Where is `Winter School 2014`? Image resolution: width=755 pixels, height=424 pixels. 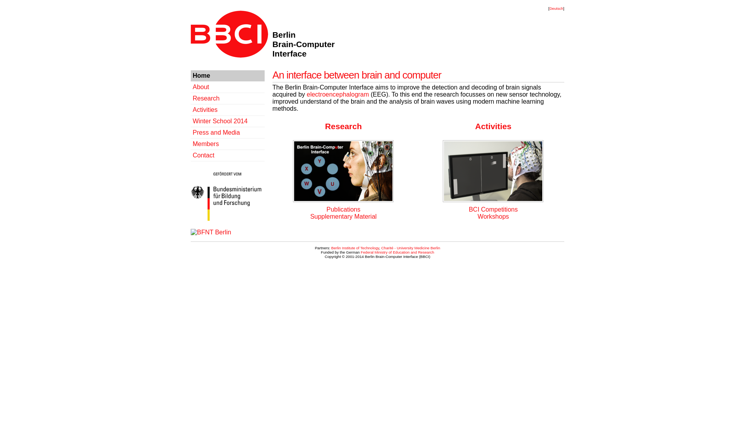
Winter School 2014 is located at coordinates (220, 121).